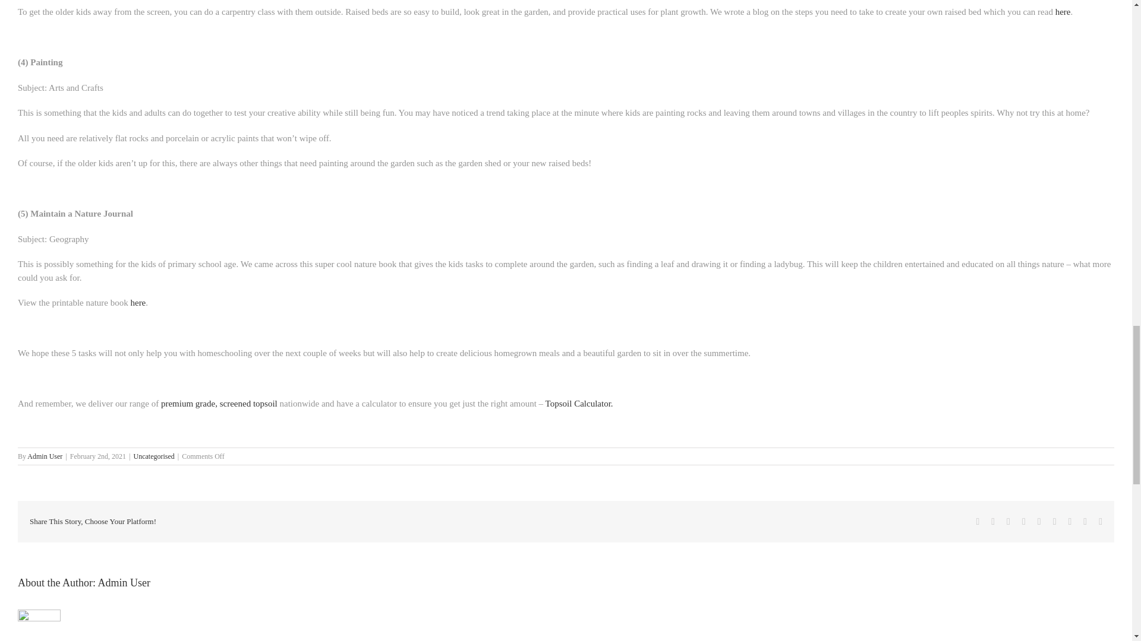 This screenshot has width=1141, height=641. Describe the element at coordinates (138, 303) in the screenshot. I see `here` at that location.